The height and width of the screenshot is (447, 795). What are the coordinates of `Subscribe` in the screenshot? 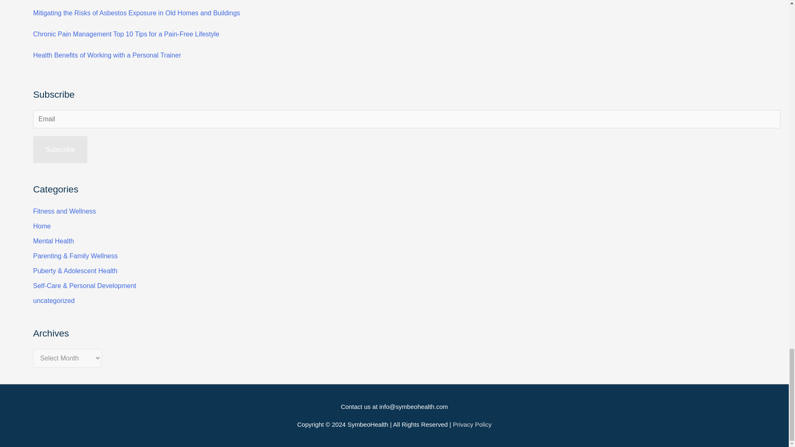 It's located at (60, 150).